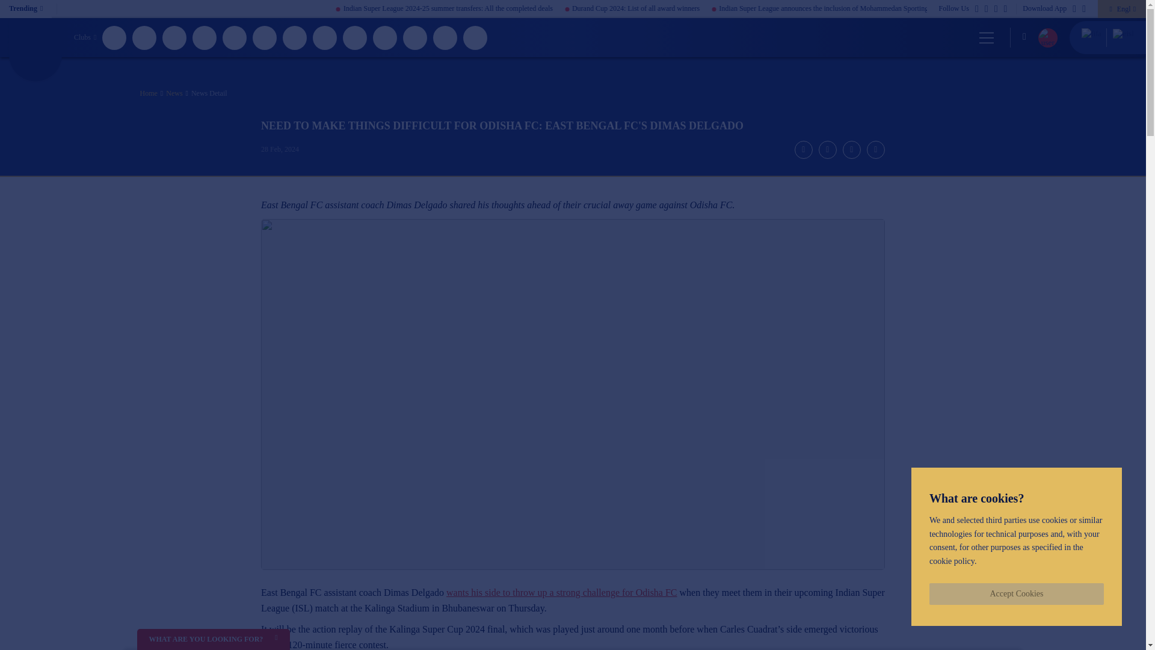  Describe the element at coordinates (265, 37) in the screenshot. I see `Jamshedpur FC` at that location.